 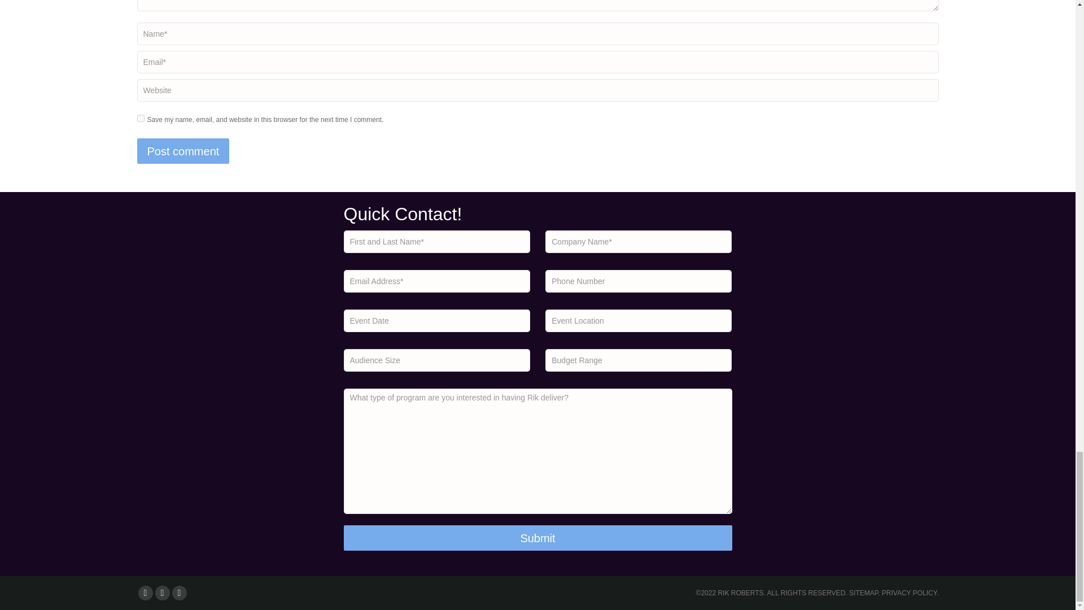 I want to click on Submit, so click(x=537, y=538).